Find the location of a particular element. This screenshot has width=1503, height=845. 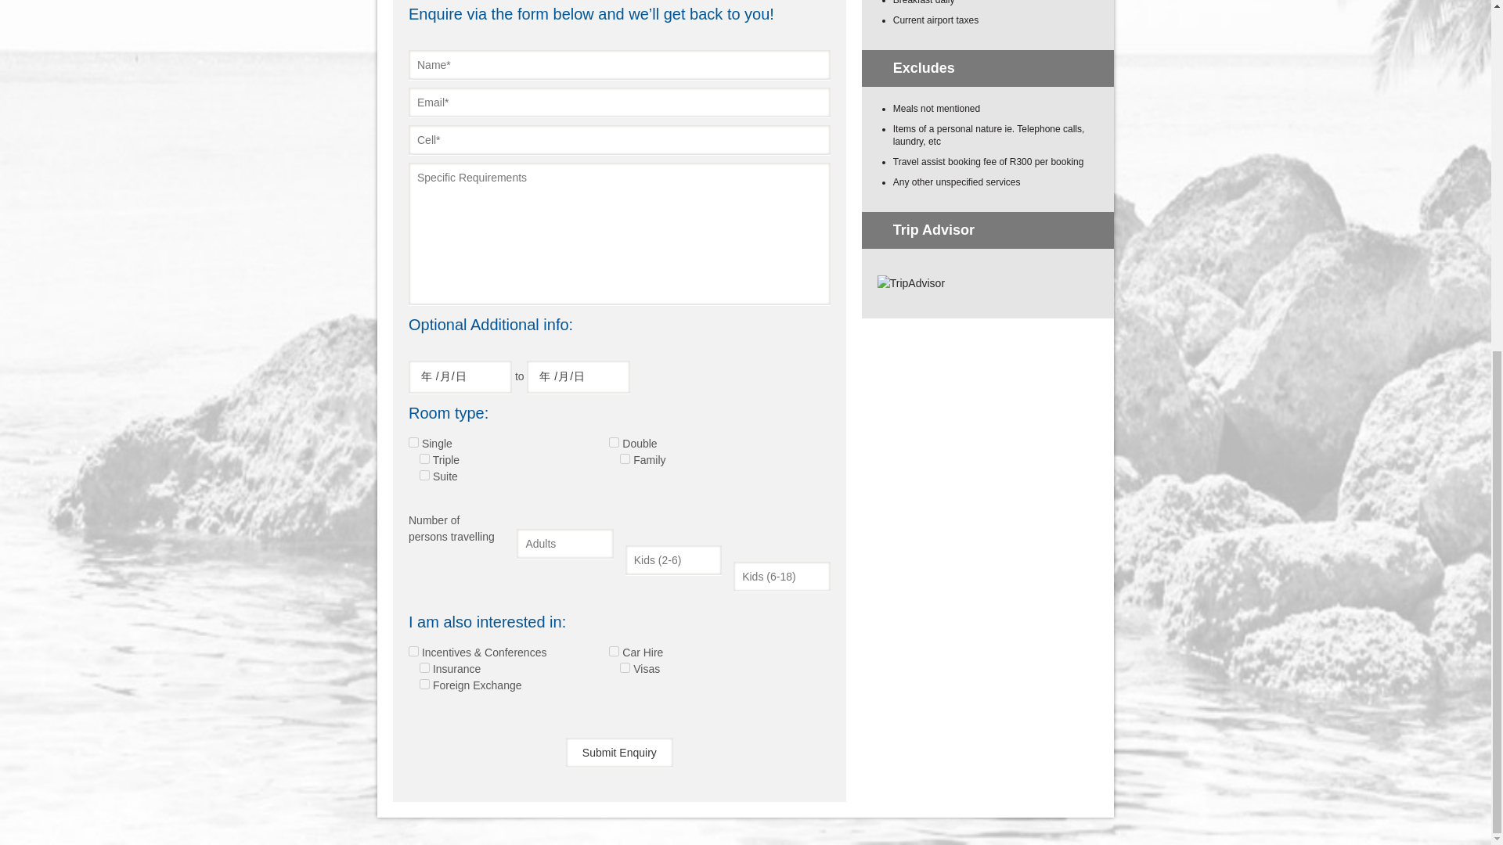

Visas is located at coordinates (625, 667).